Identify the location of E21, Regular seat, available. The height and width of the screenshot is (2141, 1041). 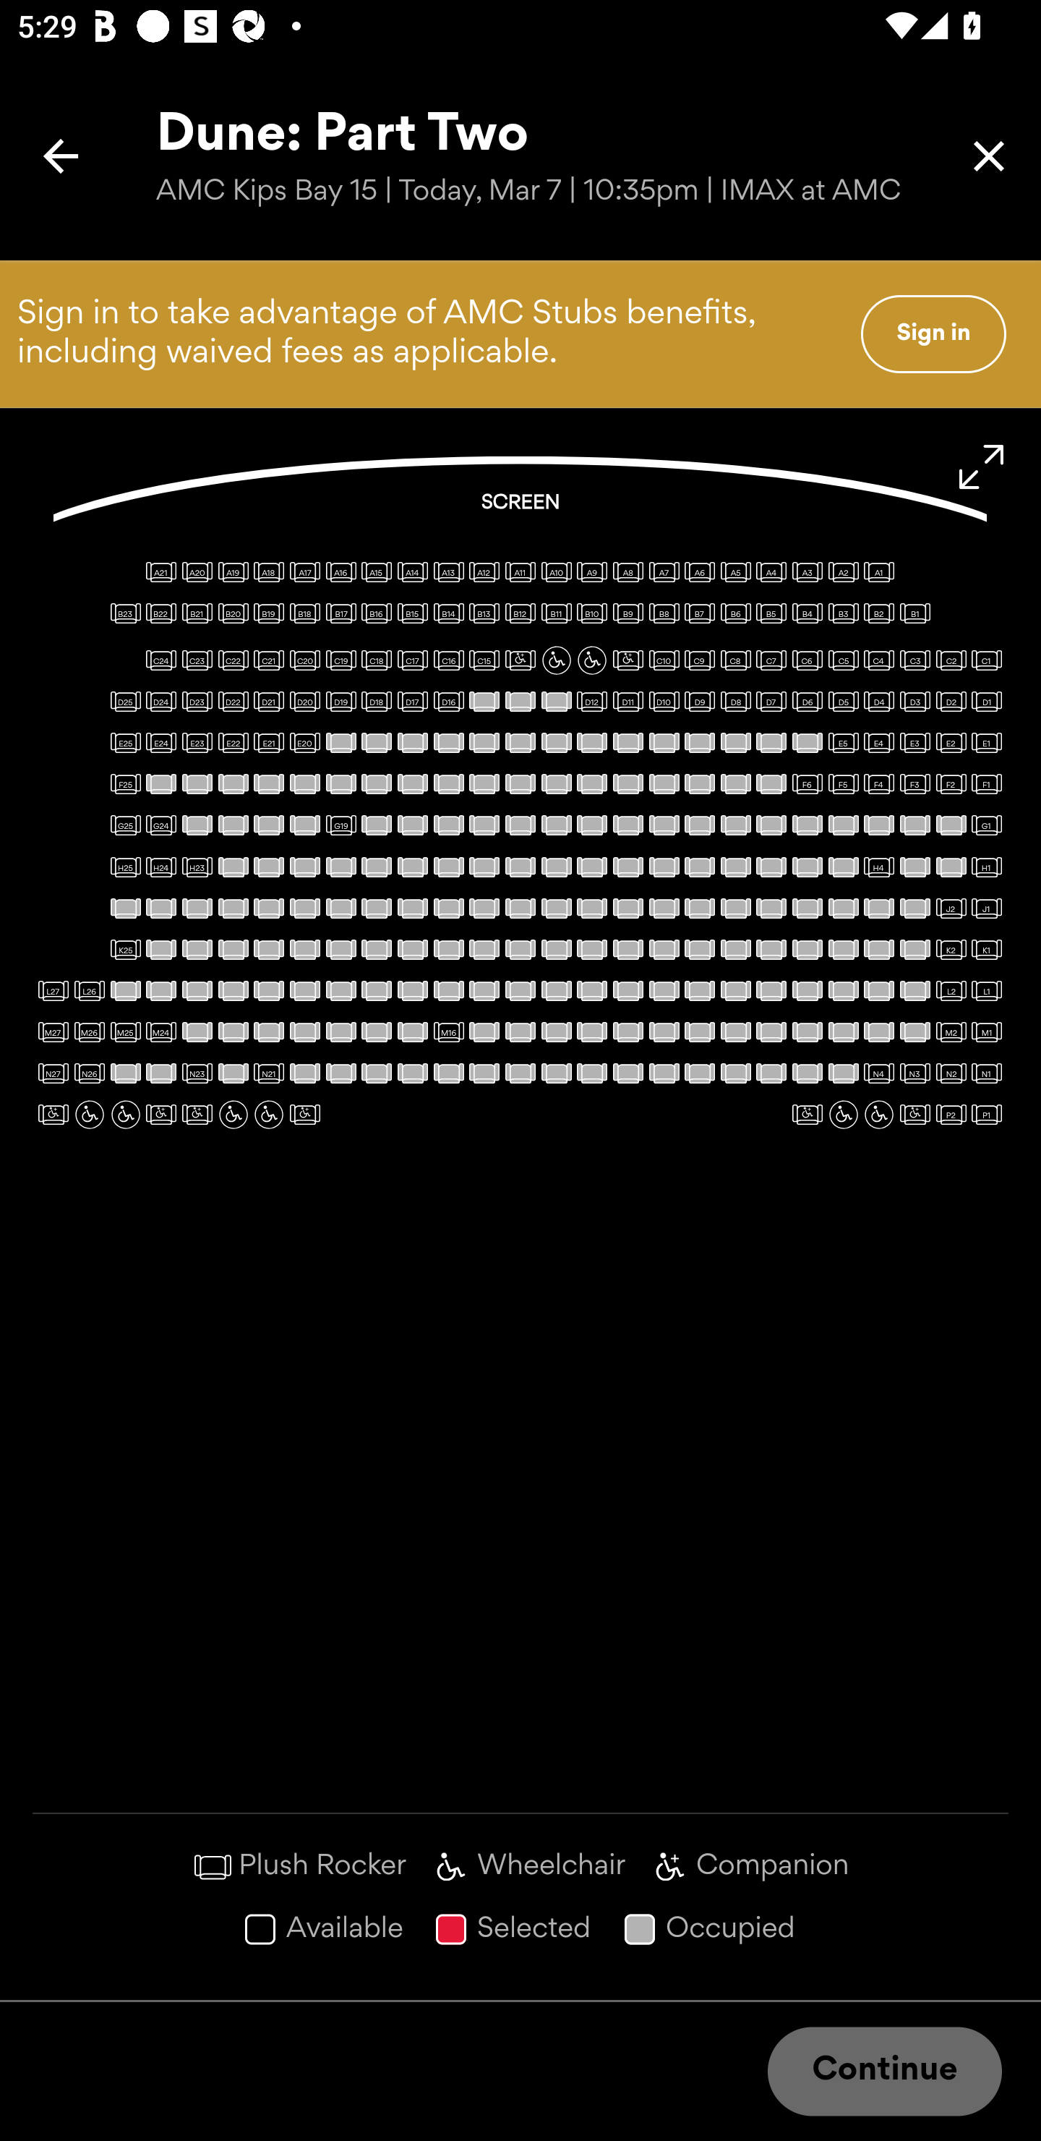
(269, 742).